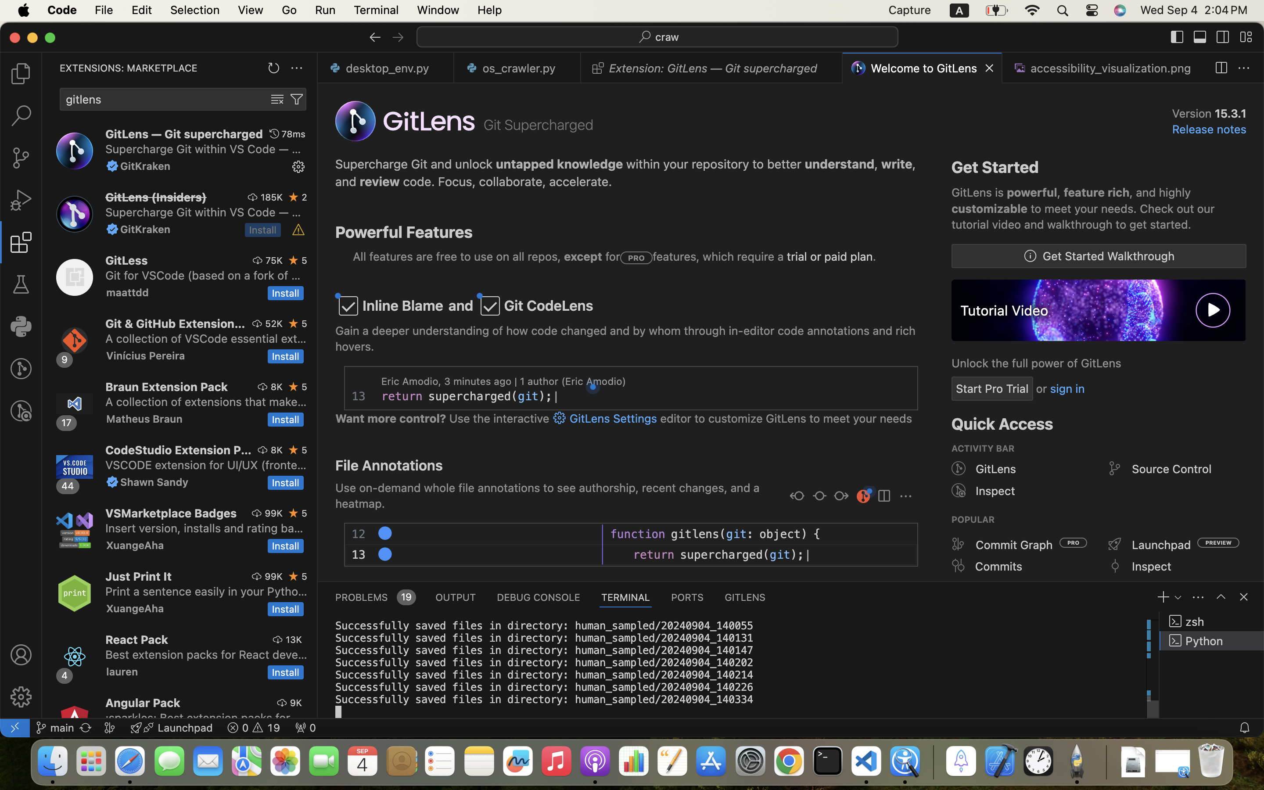  I want to click on Inspect, so click(996, 491).